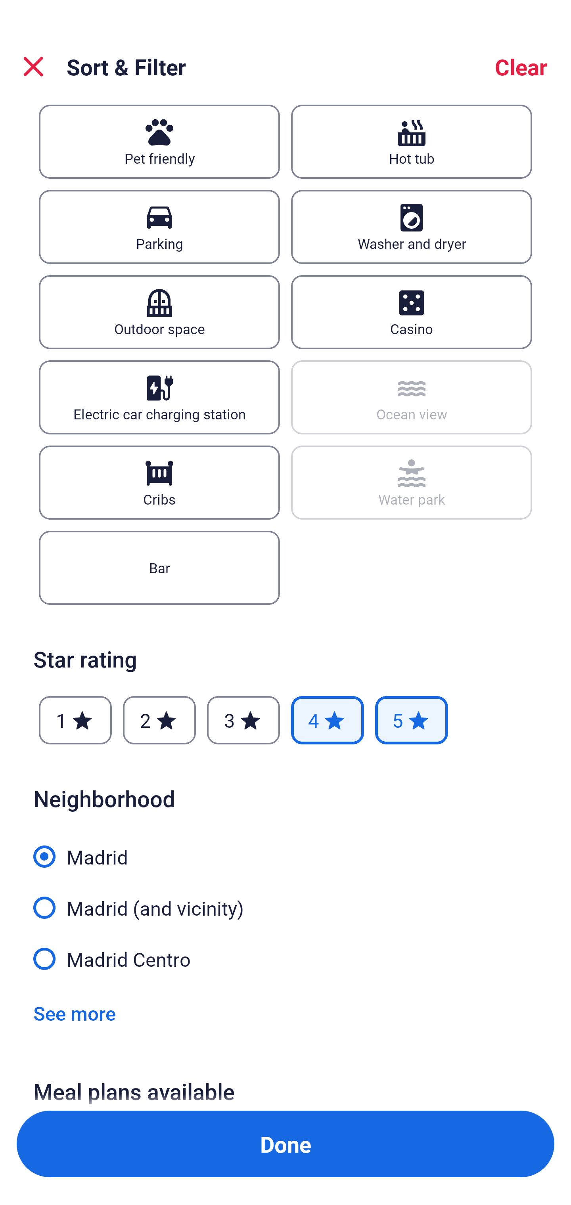  What do you see at coordinates (159, 568) in the screenshot?
I see `Bar` at bounding box center [159, 568].